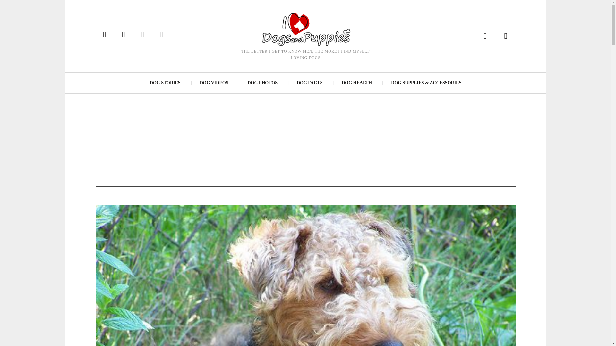 This screenshot has width=616, height=346. I want to click on DOG VIDEOS, so click(214, 83).